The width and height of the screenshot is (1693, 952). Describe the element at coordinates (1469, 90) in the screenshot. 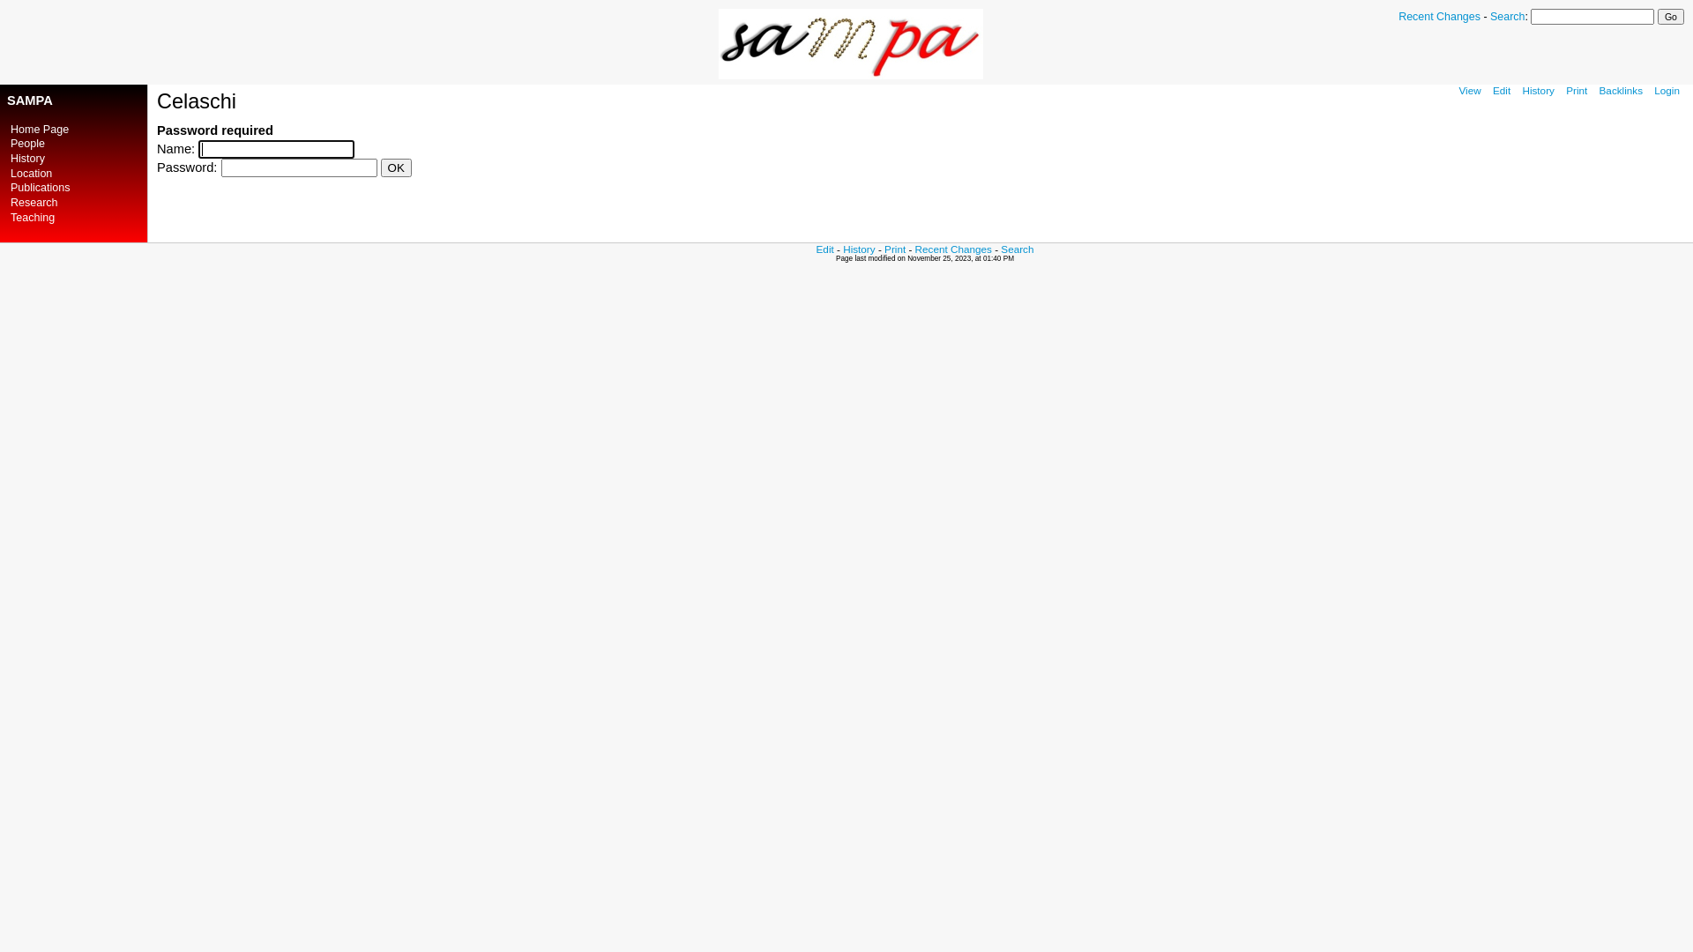

I see `View` at that location.